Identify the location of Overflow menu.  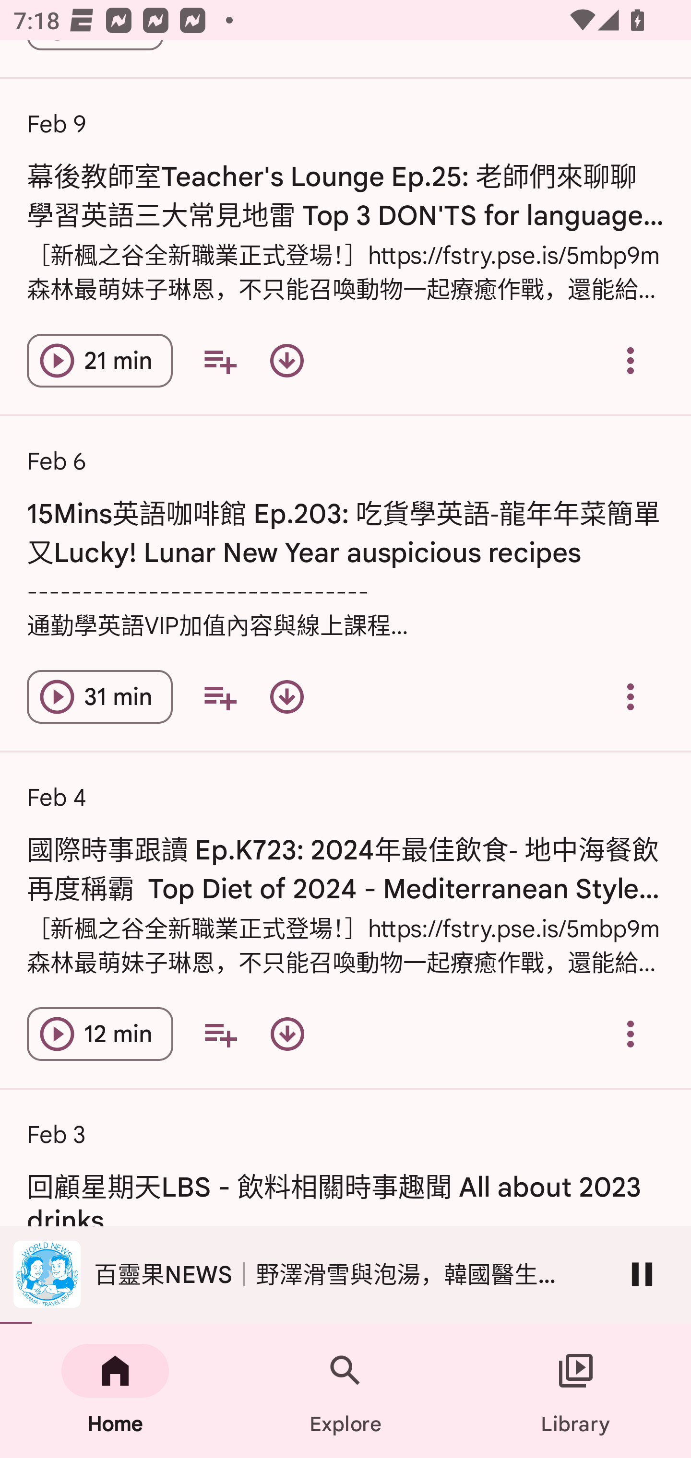
(631, 697).